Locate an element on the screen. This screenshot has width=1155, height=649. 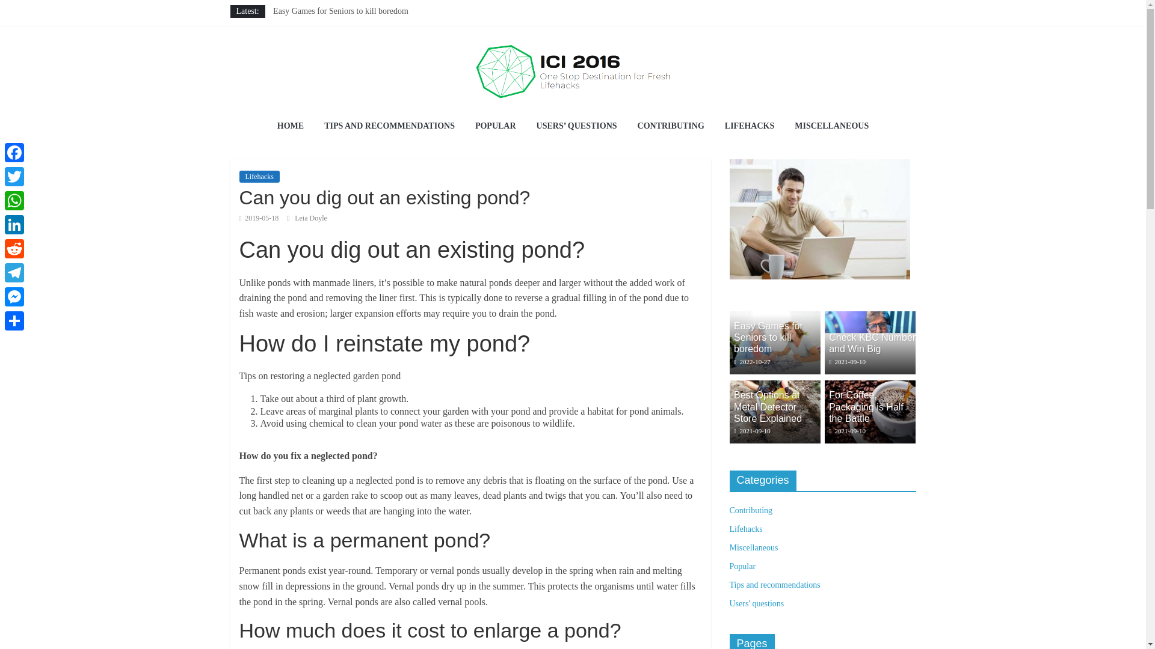
12:45 is located at coordinates (752, 362).